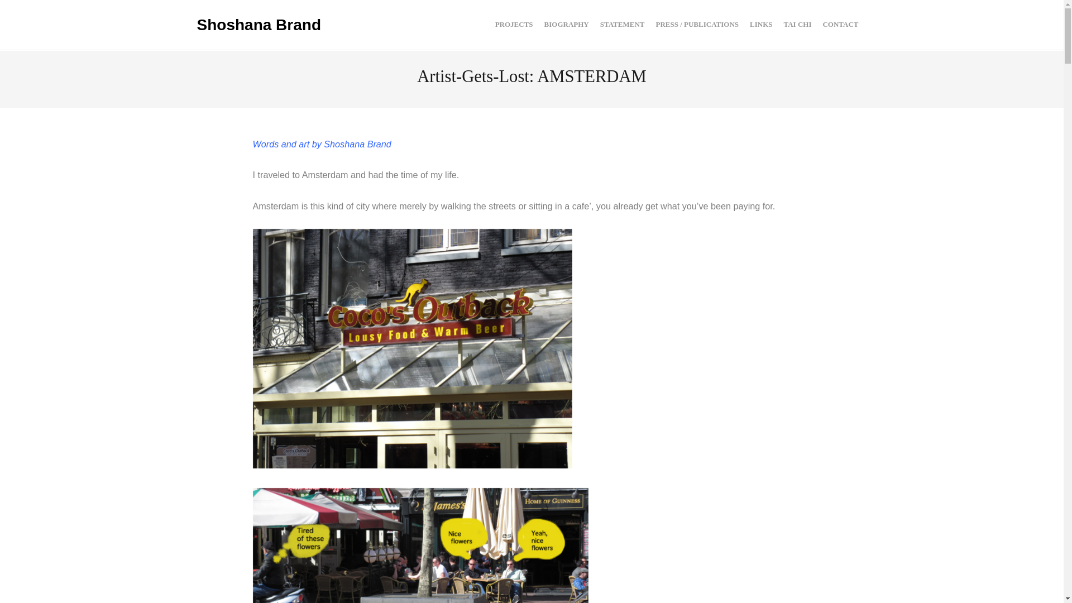 The height and width of the screenshot is (603, 1072). I want to click on PROJECTS, so click(514, 25).